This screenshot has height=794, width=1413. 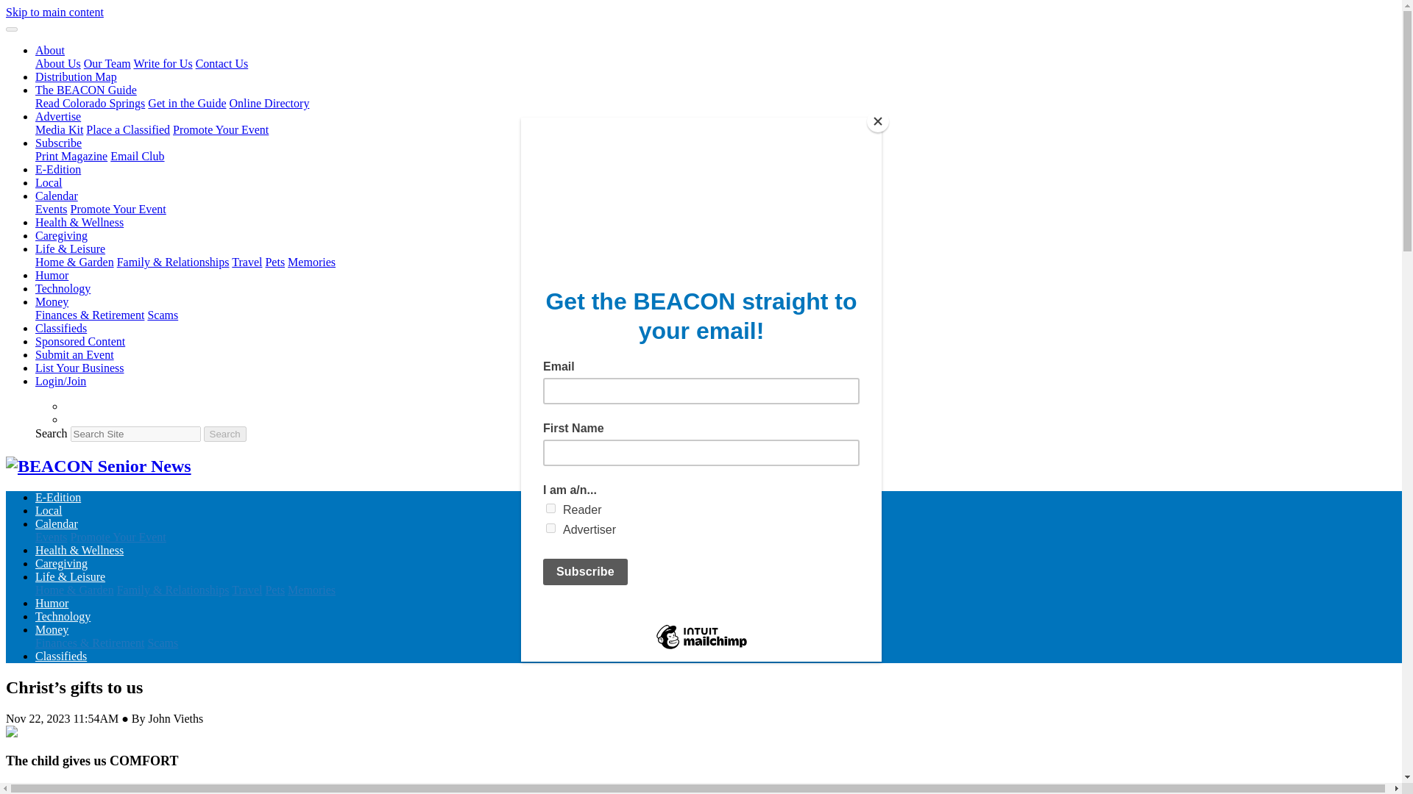 I want to click on Travel, so click(x=246, y=262).